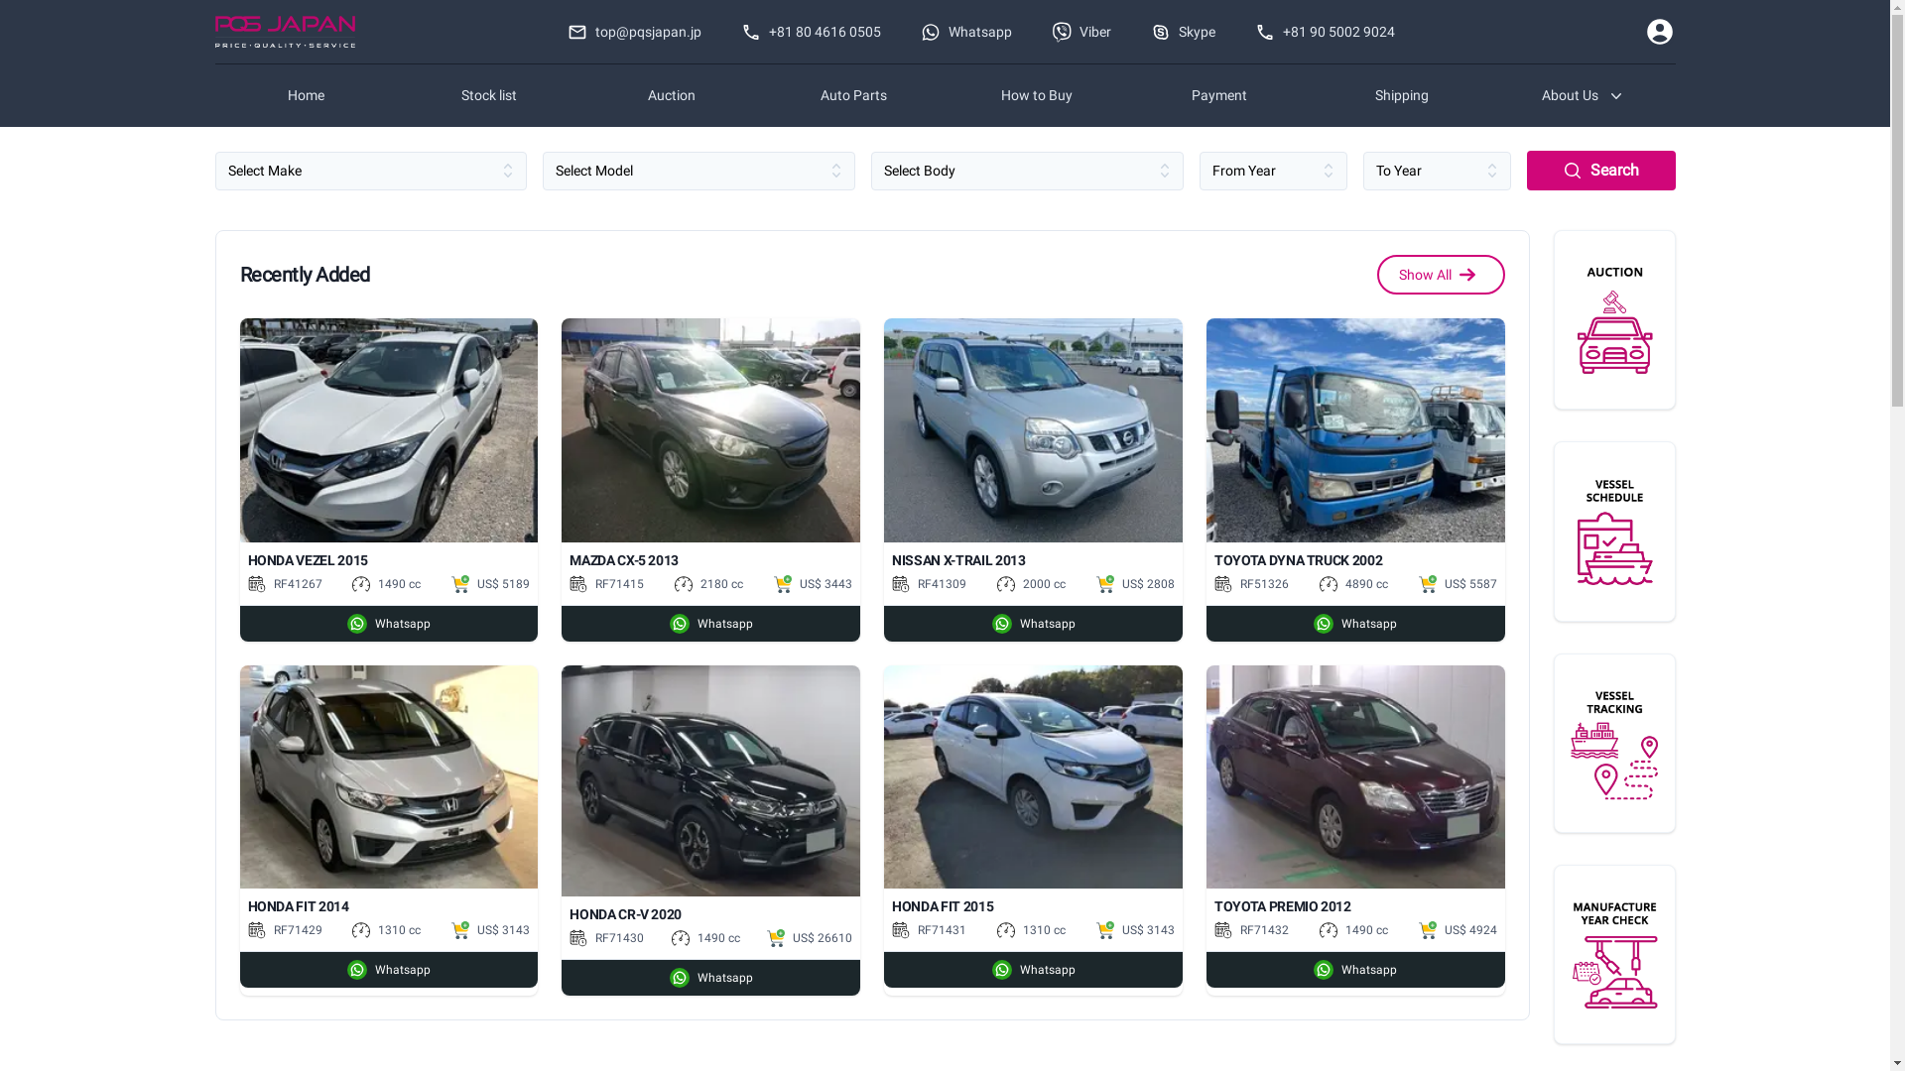 The height and width of the screenshot is (1071, 1905). Describe the element at coordinates (812, 32) in the screenshot. I see `+81 80 4616 0505` at that location.